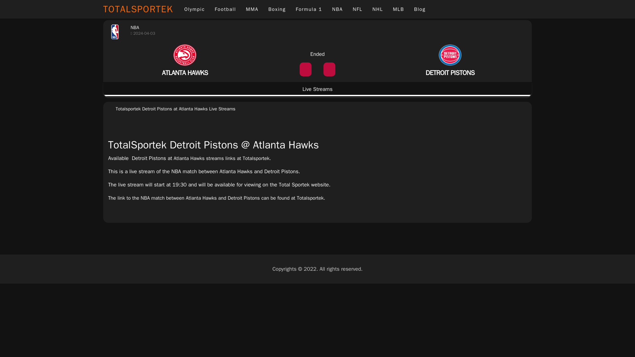  I want to click on NHL, so click(378, 9).